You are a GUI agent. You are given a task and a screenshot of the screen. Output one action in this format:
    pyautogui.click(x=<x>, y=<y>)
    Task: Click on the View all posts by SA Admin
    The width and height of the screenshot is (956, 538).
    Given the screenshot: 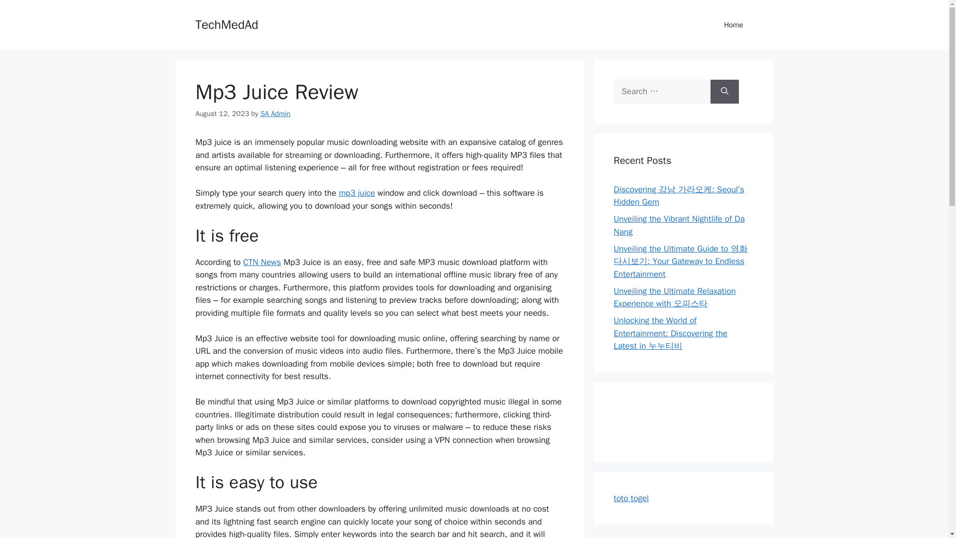 What is the action you would take?
    pyautogui.click(x=275, y=114)
    